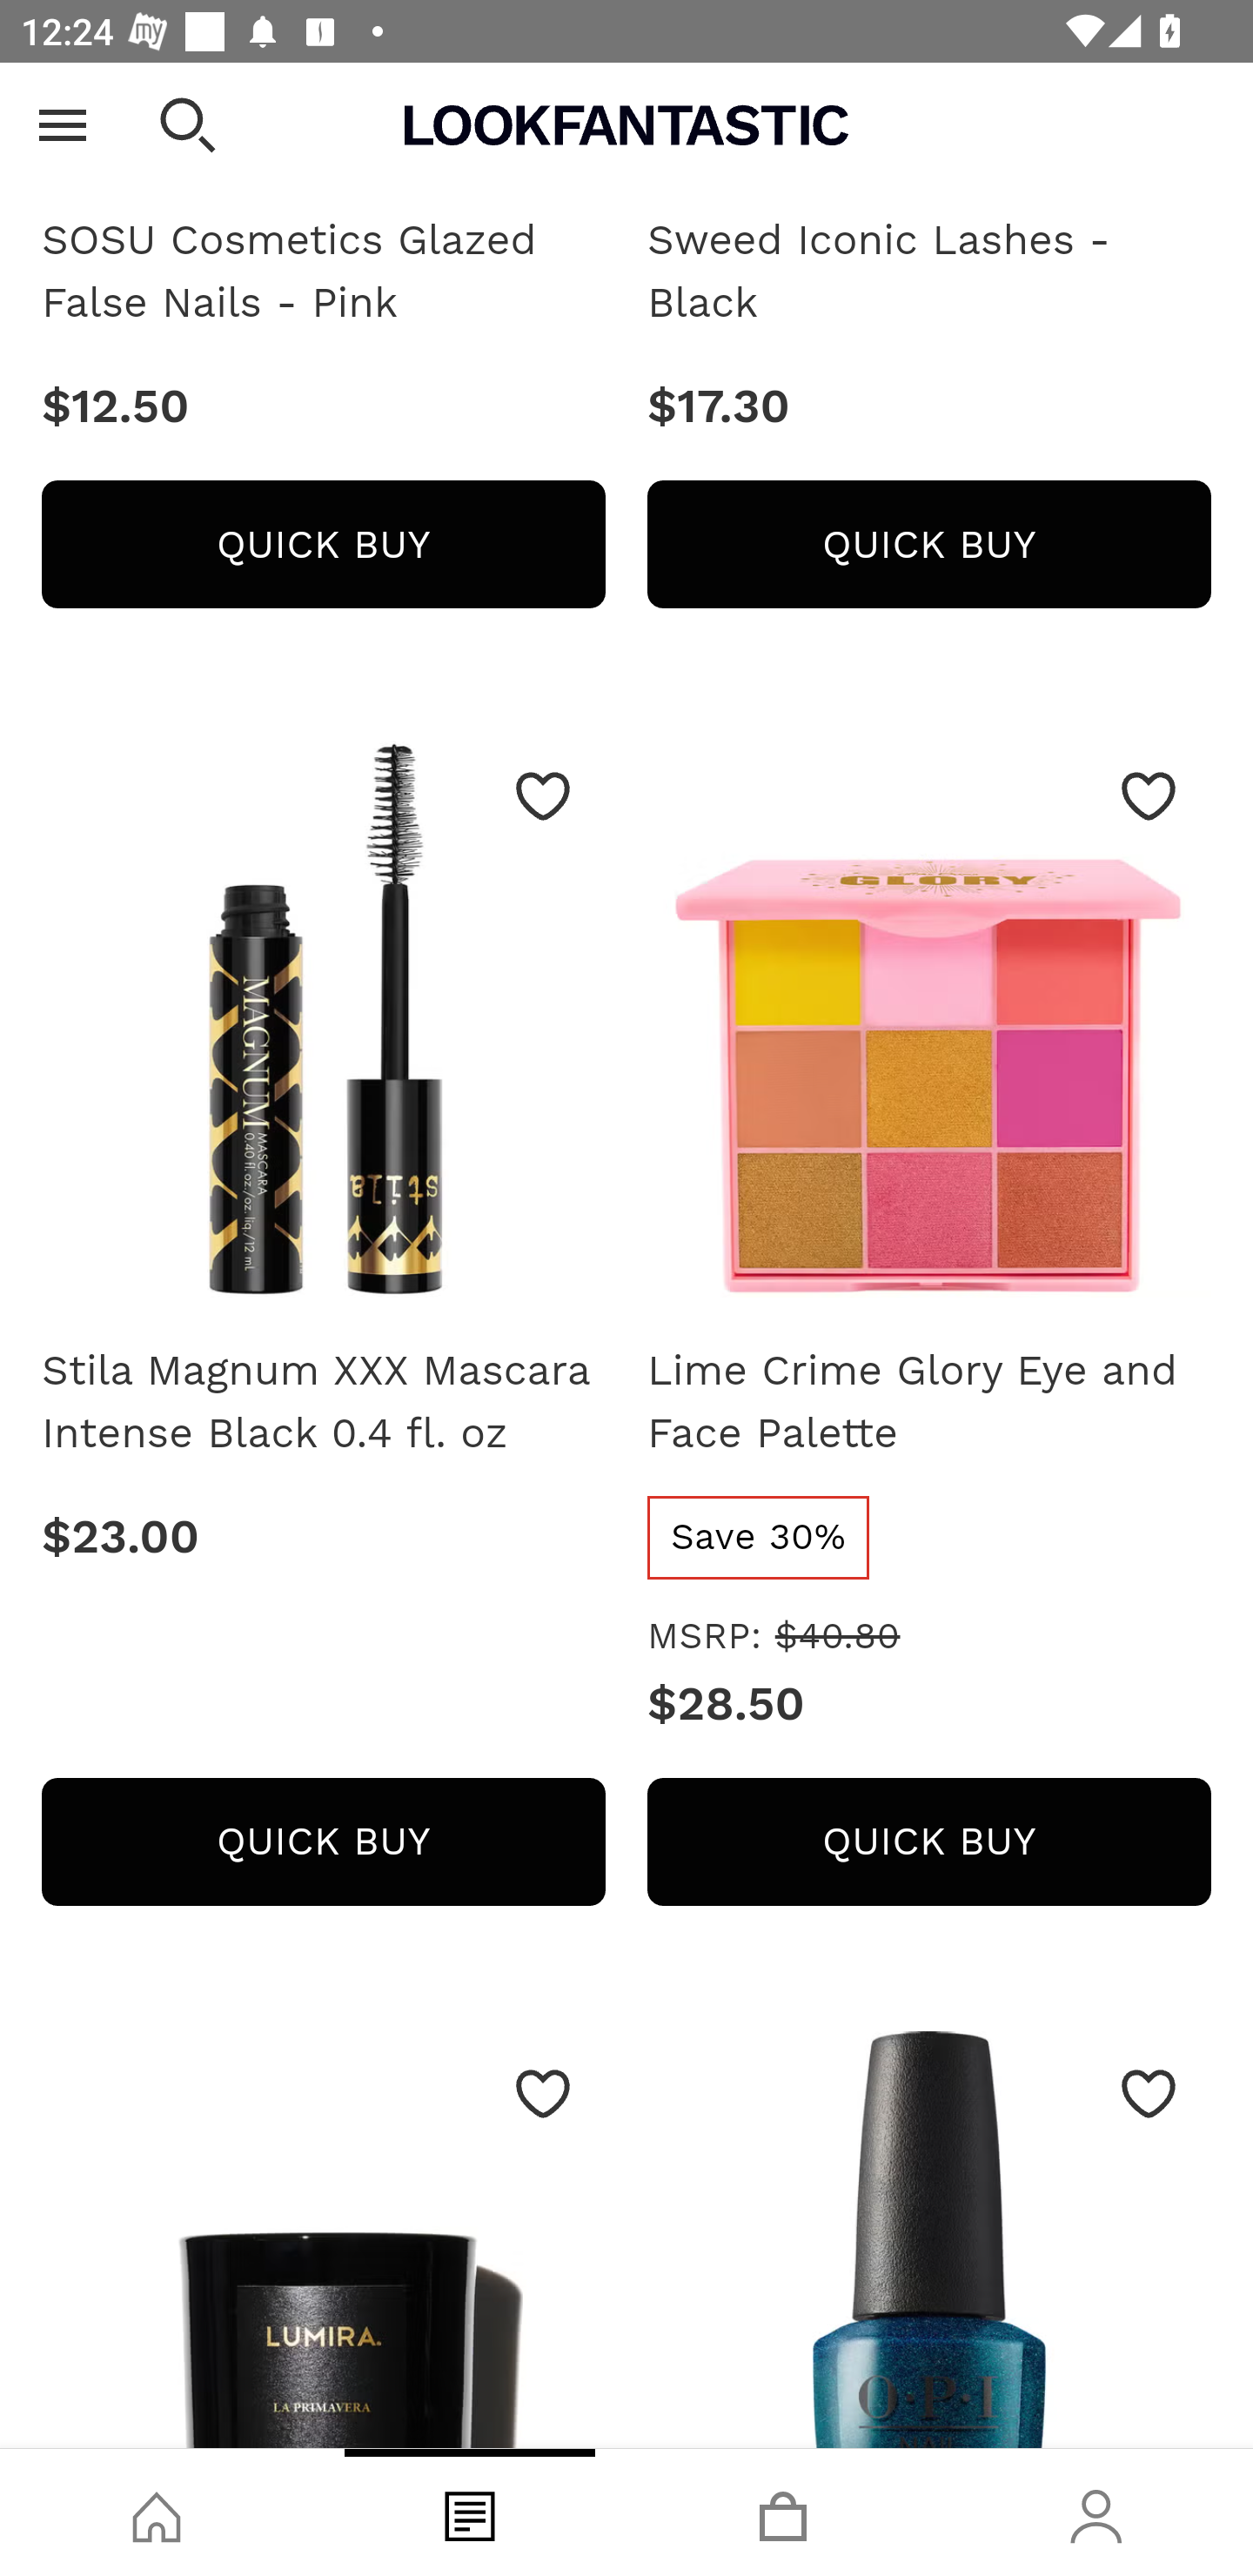 The image size is (1253, 2576). What do you see at coordinates (323, 273) in the screenshot?
I see `SOSU Cosmetics Glazed False Nails - Pink` at bounding box center [323, 273].